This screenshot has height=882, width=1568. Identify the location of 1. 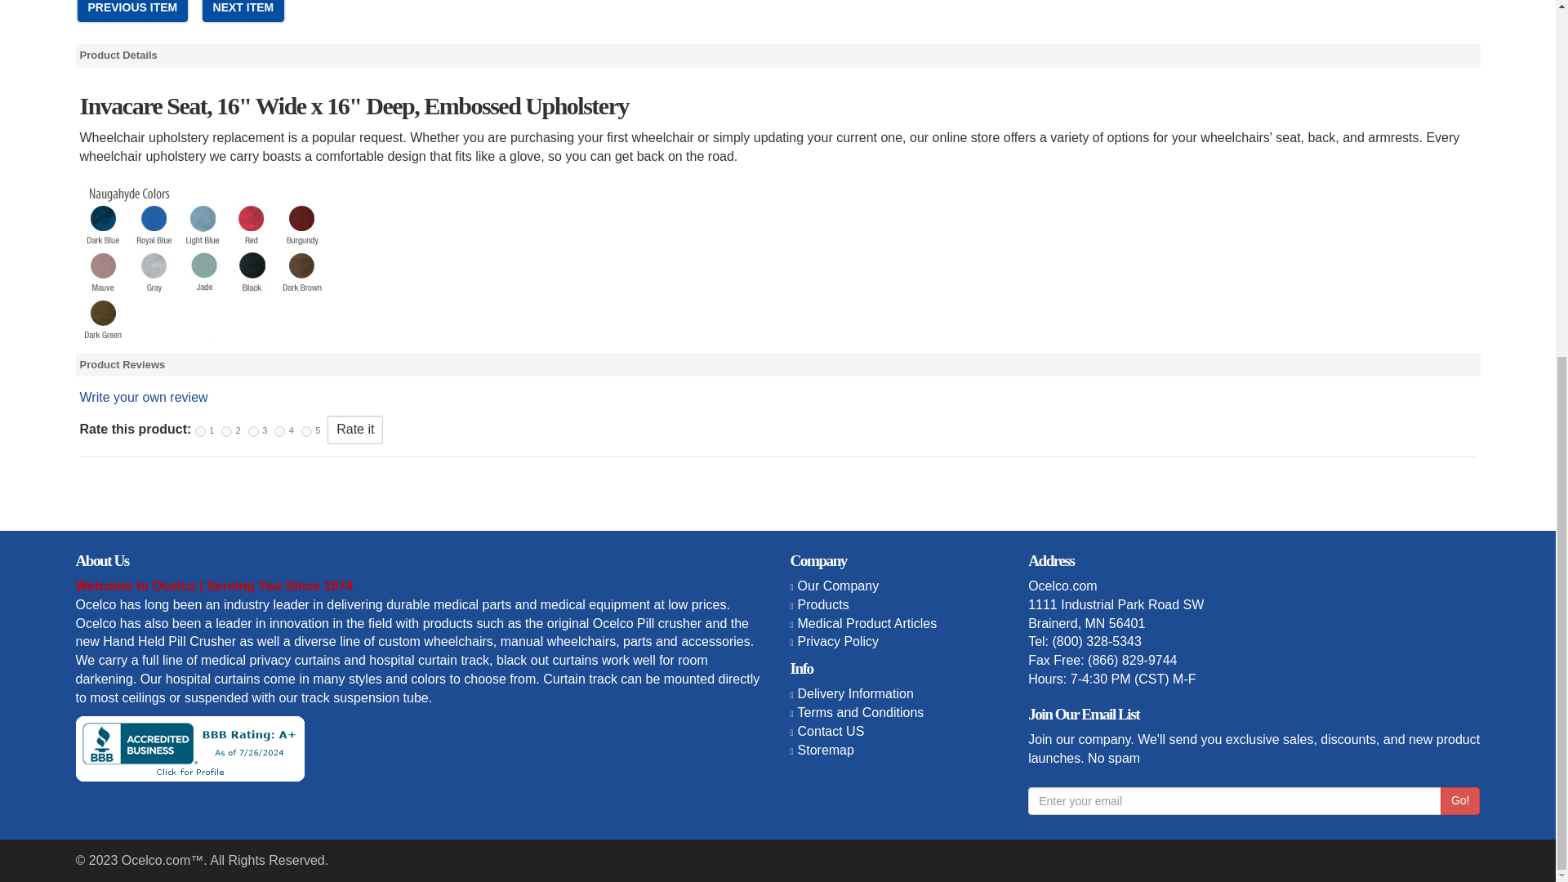
(199, 431).